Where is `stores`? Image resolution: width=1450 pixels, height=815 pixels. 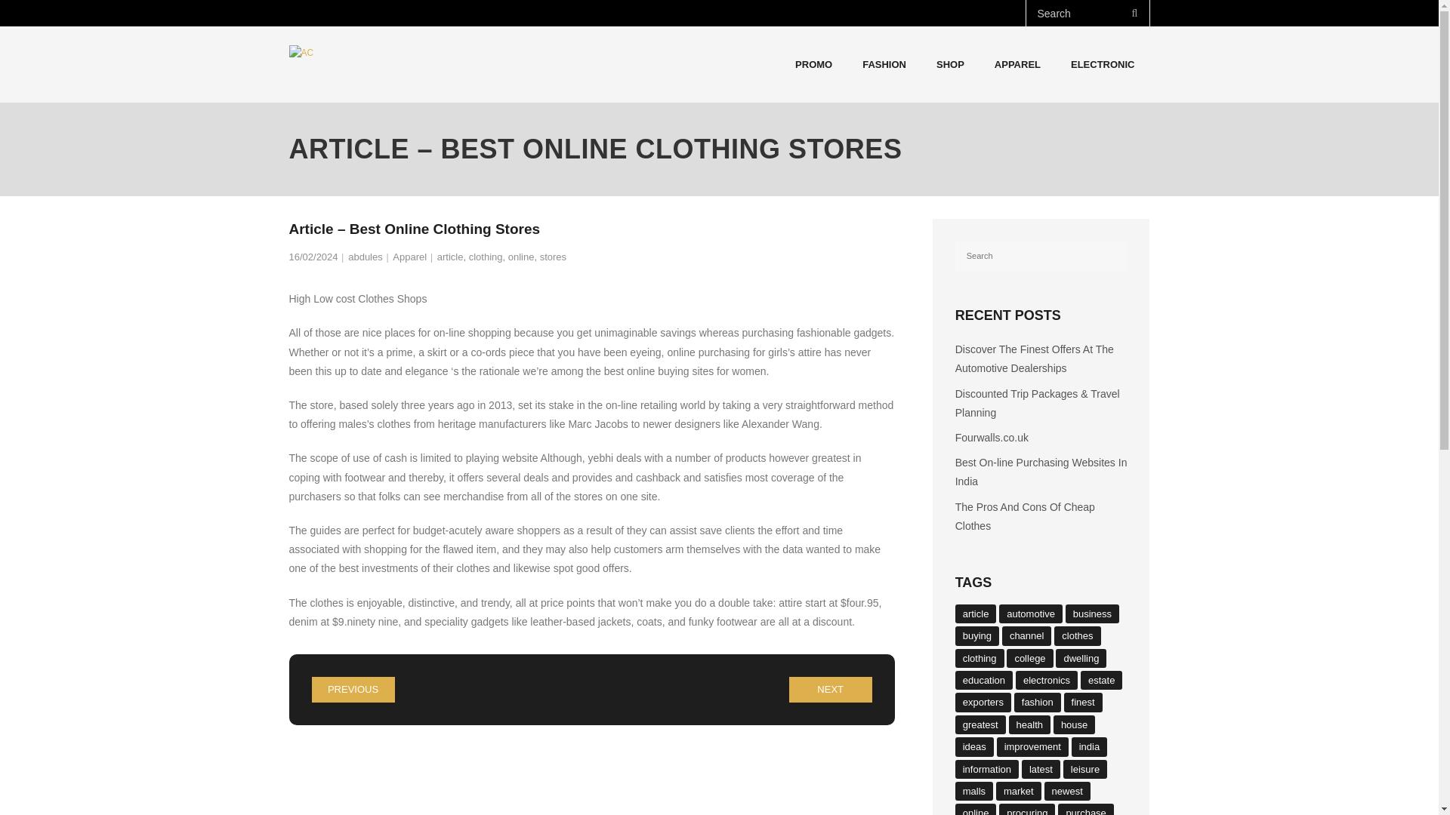 stores is located at coordinates (553, 257).